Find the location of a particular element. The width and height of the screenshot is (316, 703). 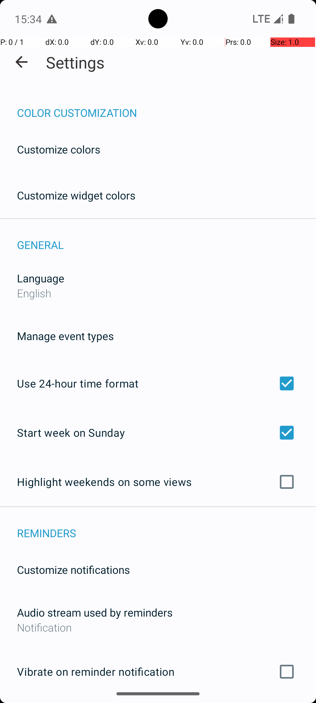

Use 24-hour time format is located at coordinates (158, 383).